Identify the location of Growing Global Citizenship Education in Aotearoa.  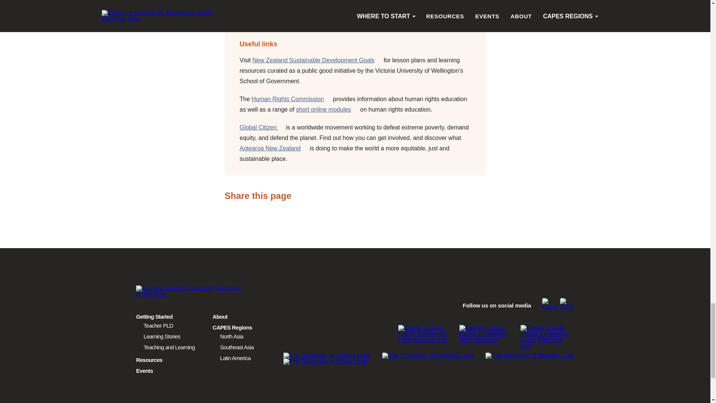
(192, 291).